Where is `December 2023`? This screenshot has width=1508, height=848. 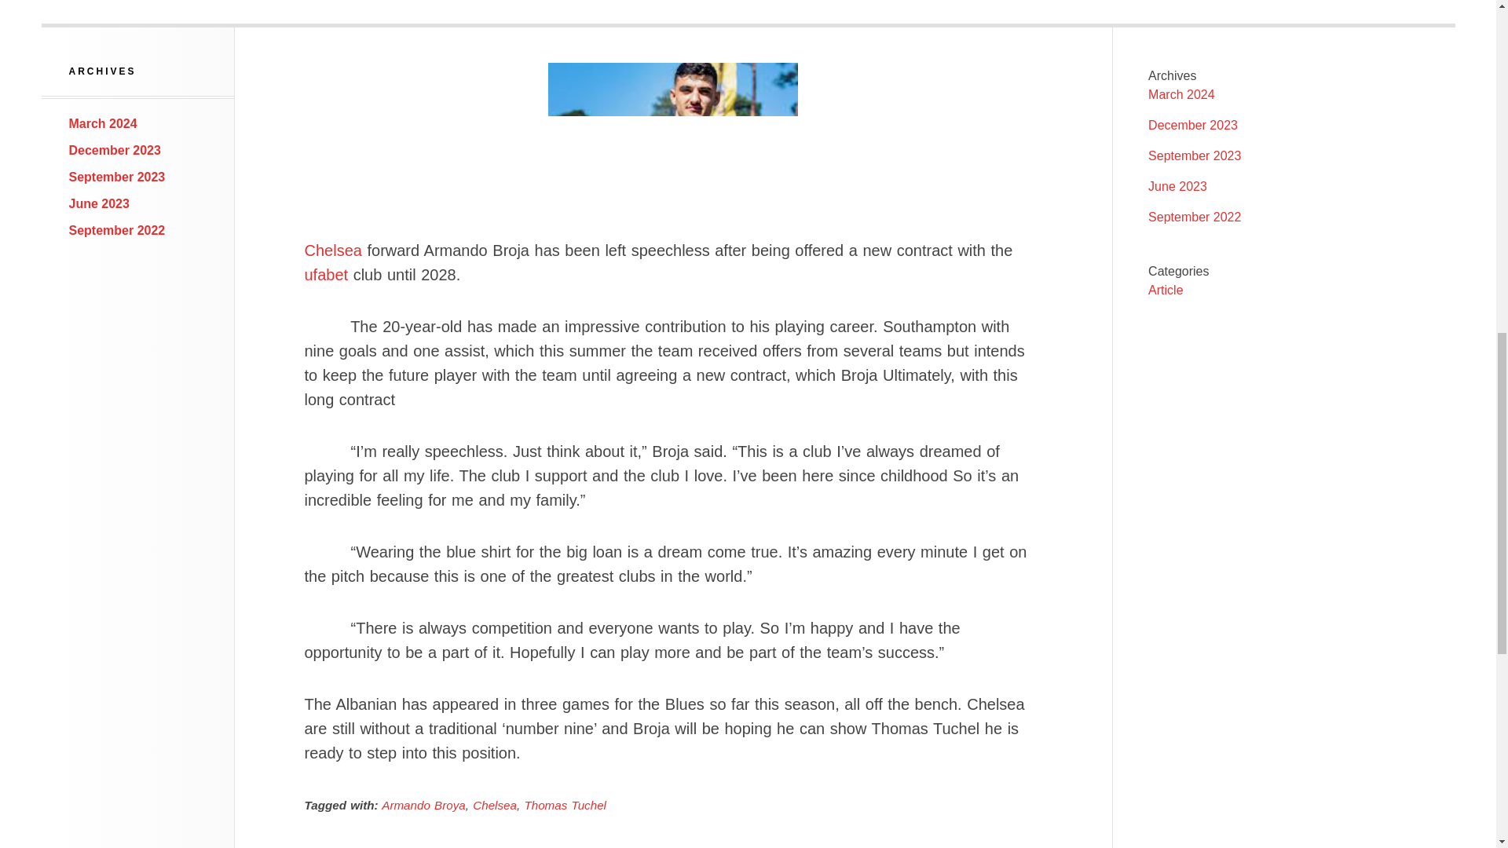 December 2023 is located at coordinates (115, 149).